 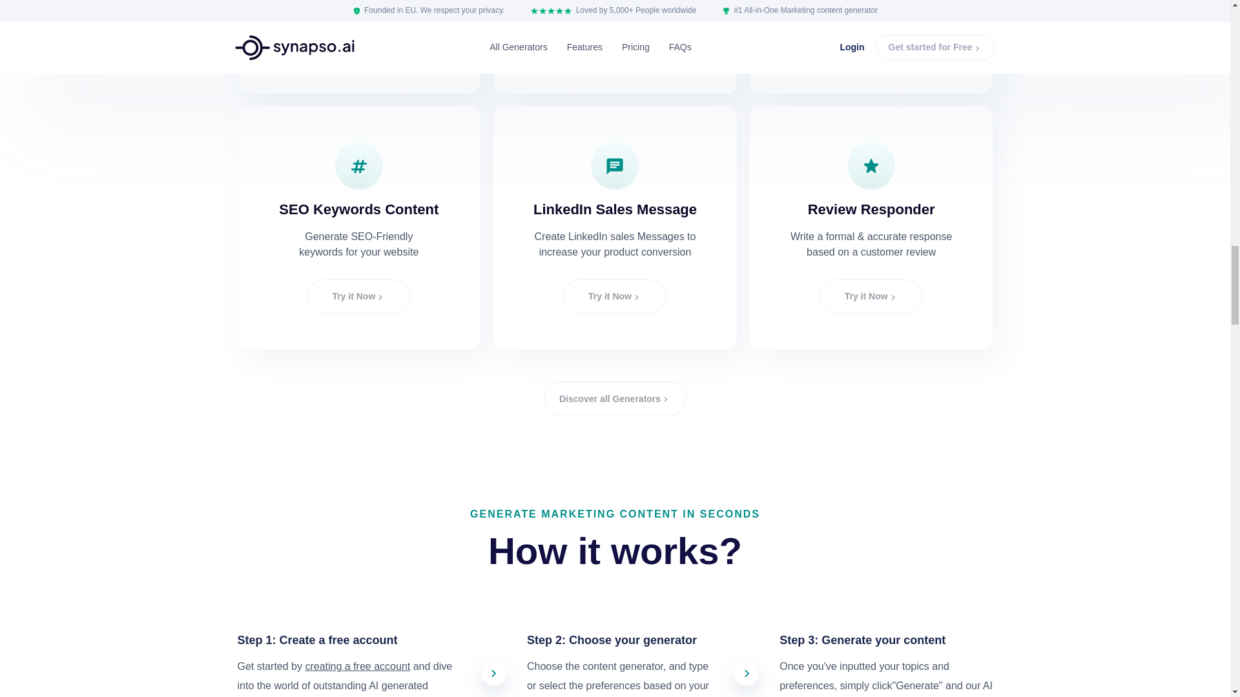 What do you see at coordinates (359, 41) in the screenshot?
I see `Try it Now` at bounding box center [359, 41].